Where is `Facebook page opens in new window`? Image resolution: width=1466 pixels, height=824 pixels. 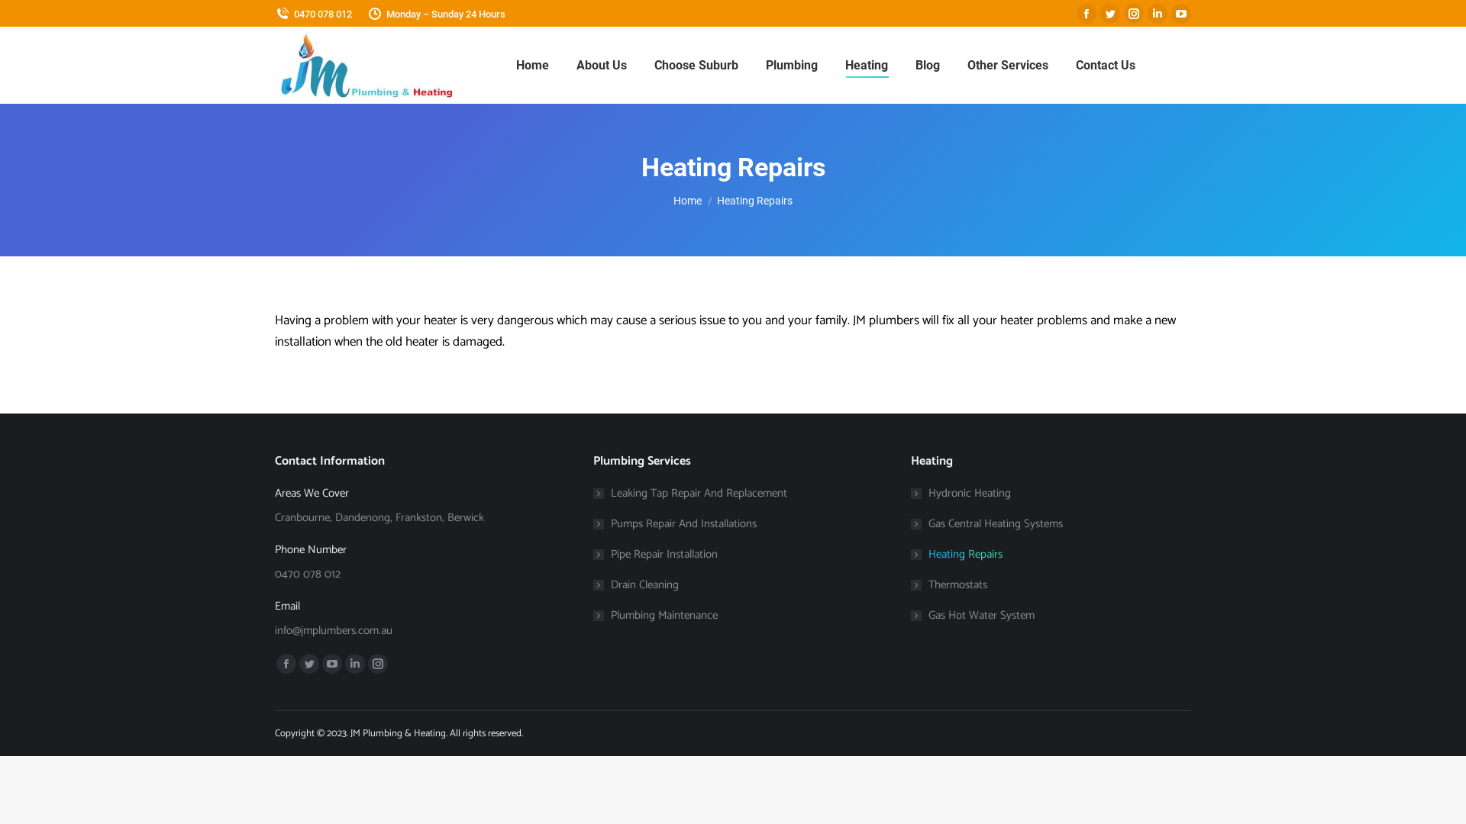
Facebook page opens in new window is located at coordinates (1087, 14).